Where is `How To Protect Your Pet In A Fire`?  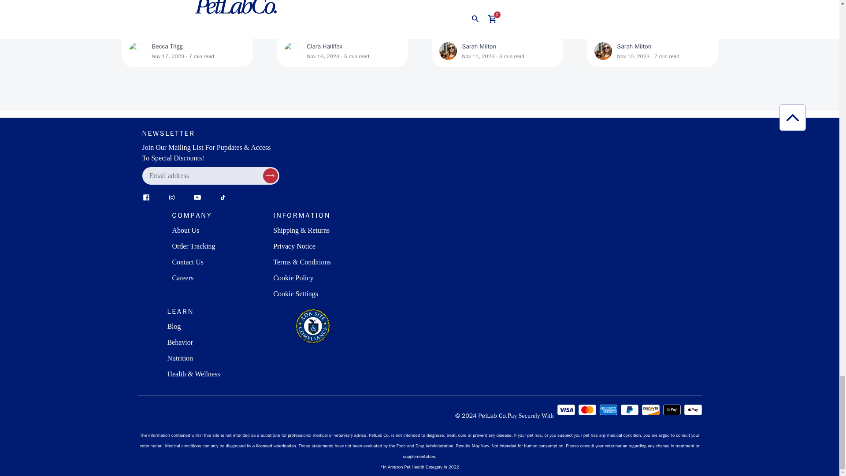 How To Protect Your Pet In A Fire is located at coordinates (652, 32).